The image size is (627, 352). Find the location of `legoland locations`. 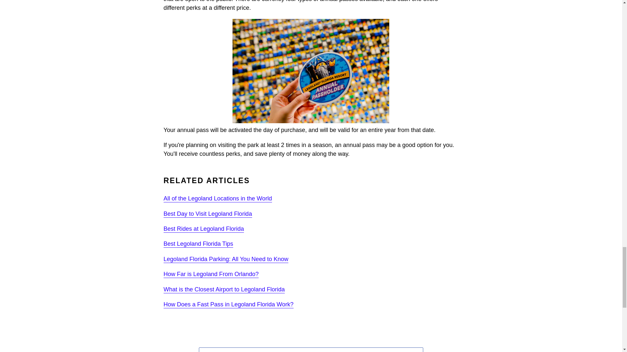

legoland locations is located at coordinates (218, 199).